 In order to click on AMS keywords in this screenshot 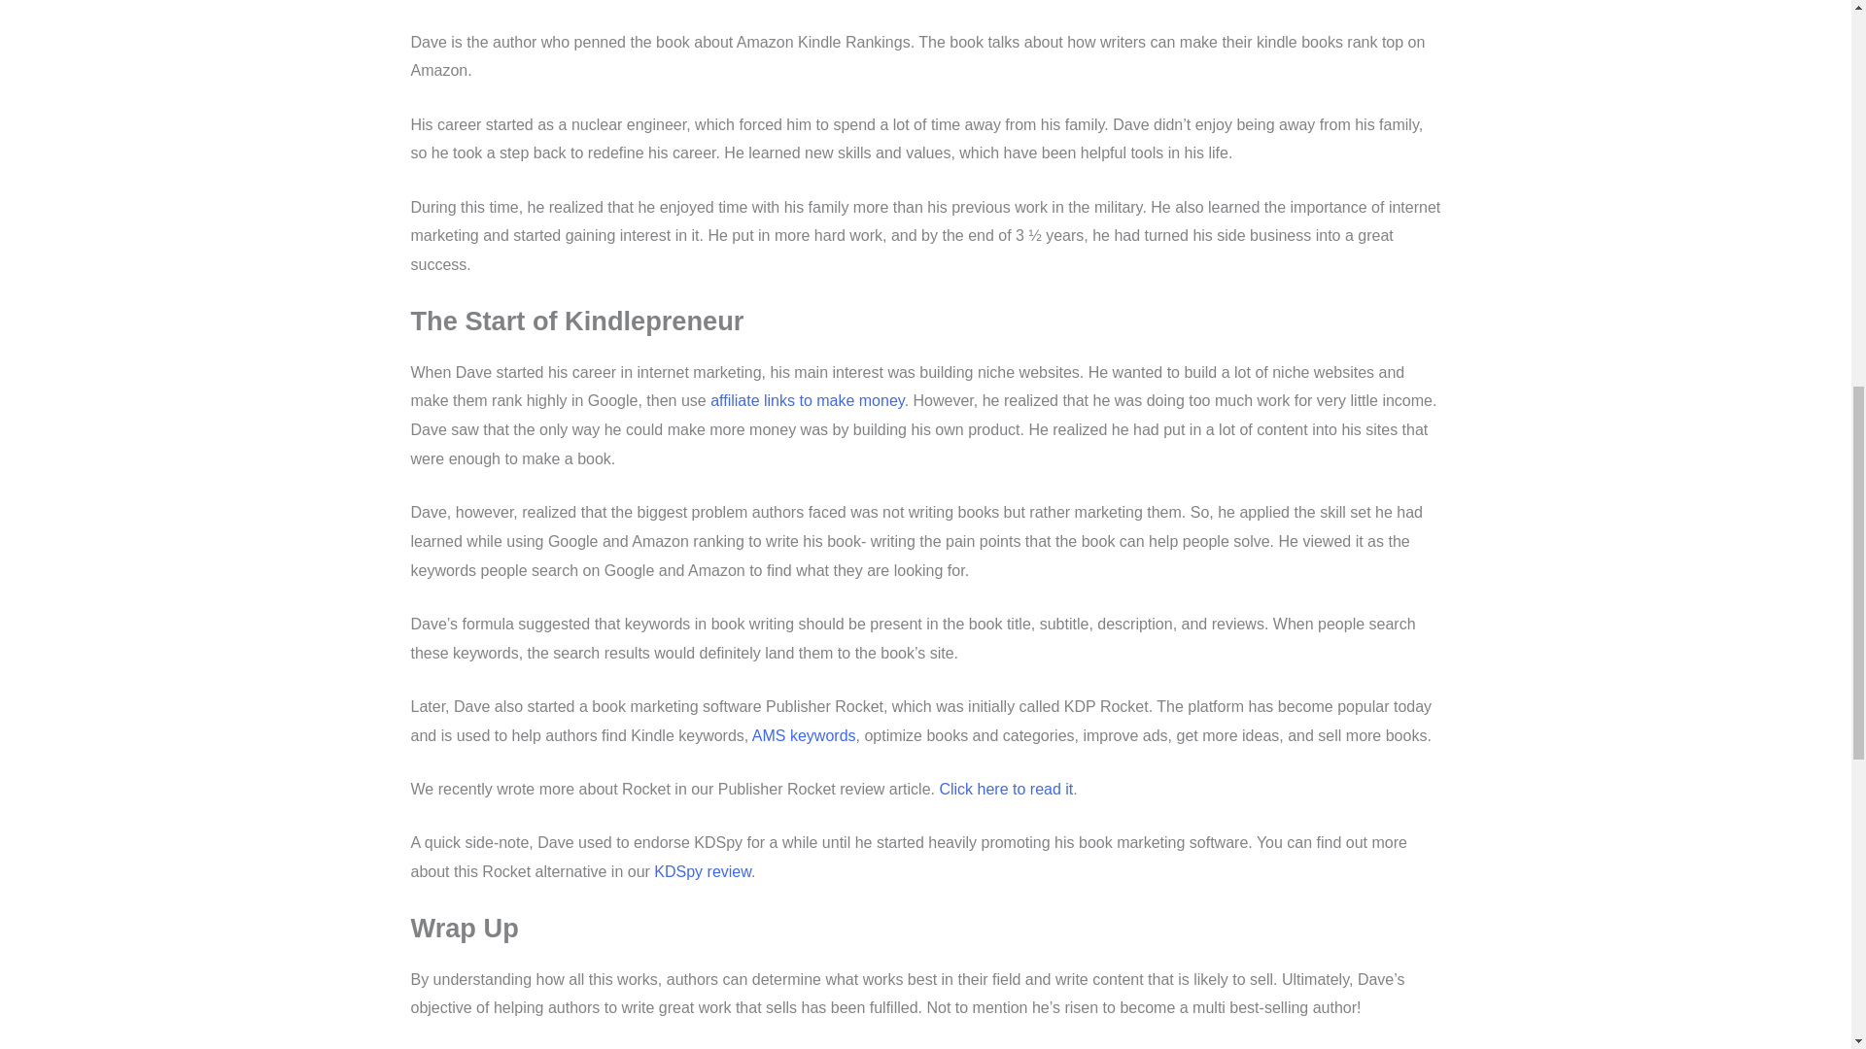, I will do `click(804, 735)`.